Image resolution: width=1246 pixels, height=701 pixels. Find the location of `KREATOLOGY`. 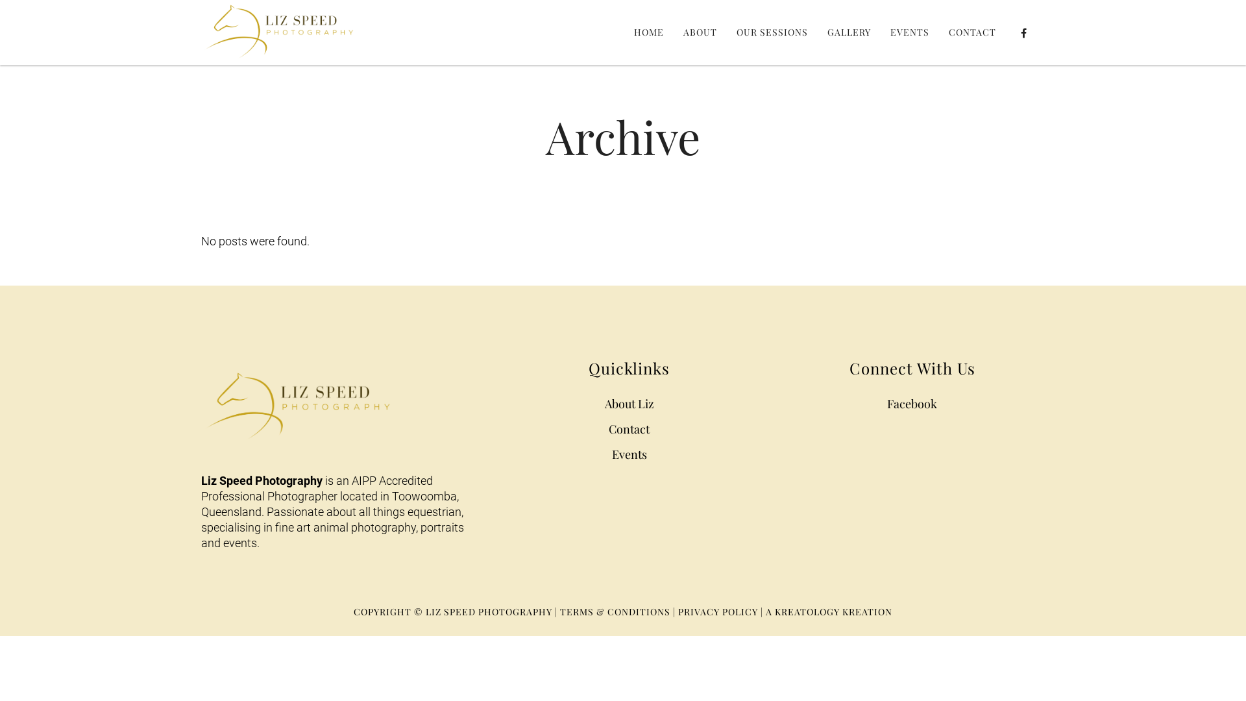

KREATOLOGY is located at coordinates (807, 611).